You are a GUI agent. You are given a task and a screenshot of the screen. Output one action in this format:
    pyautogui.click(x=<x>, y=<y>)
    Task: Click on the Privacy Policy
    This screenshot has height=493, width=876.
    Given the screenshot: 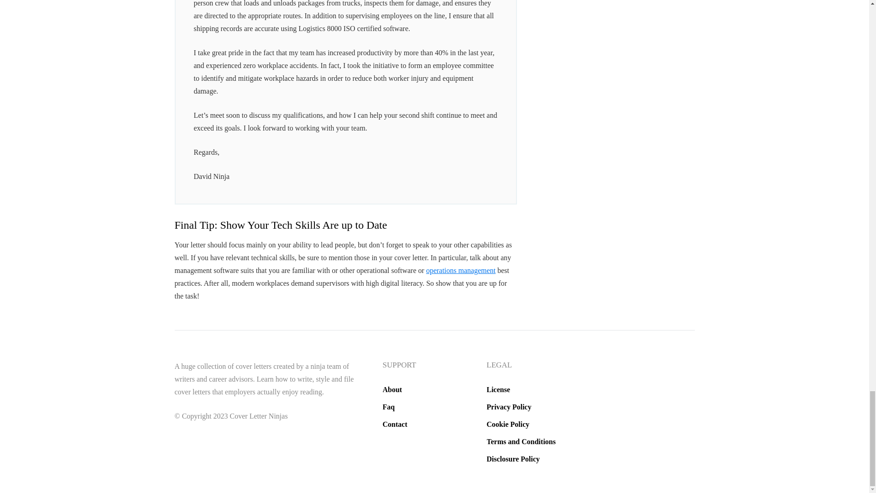 What is the action you would take?
    pyautogui.click(x=508, y=407)
    